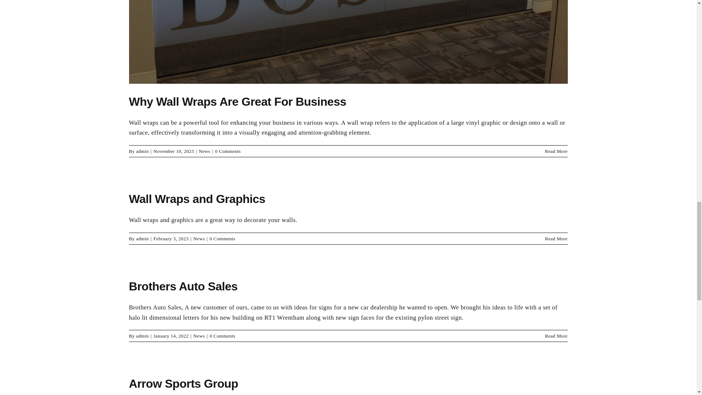 The width and height of the screenshot is (702, 395). What do you see at coordinates (143, 238) in the screenshot?
I see `Posts by admin` at bounding box center [143, 238].